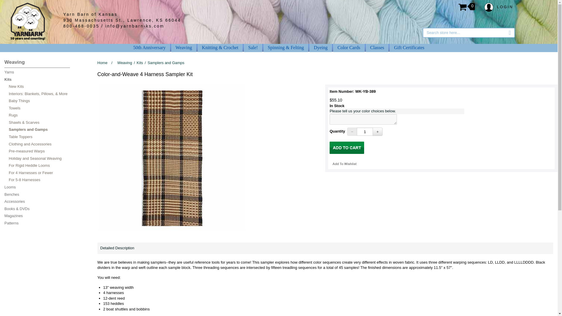 The image size is (562, 316). What do you see at coordinates (149, 47) in the screenshot?
I see `50th Anniversary` at bounding box center [149, 47].